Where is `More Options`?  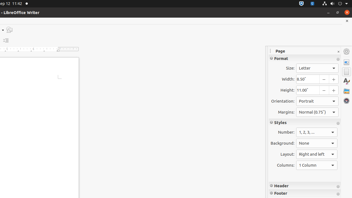 More Options is located at coordinates (338, 194).